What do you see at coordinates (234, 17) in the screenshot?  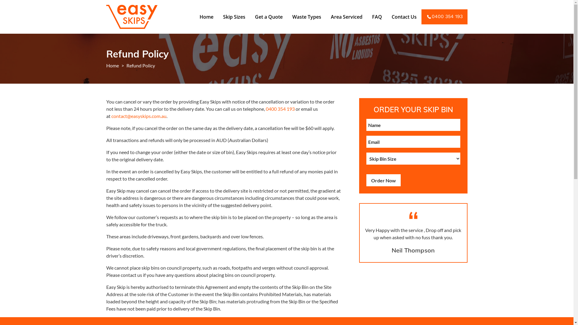 I see `Skip Sizes` at bounding box center [234, 17].